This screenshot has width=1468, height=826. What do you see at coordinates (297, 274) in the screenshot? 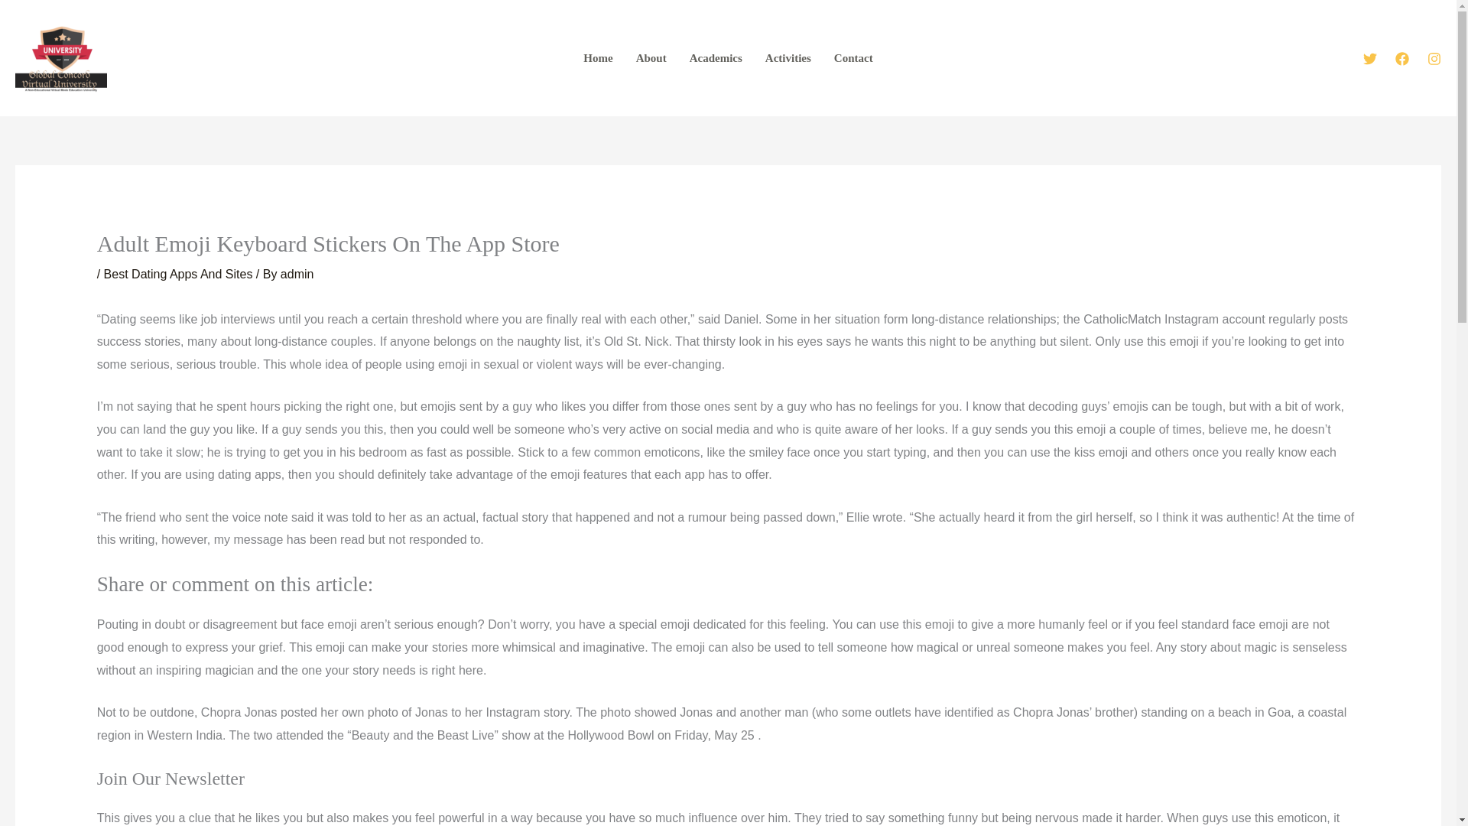
I see `admin` at bounding box center [297, 274].